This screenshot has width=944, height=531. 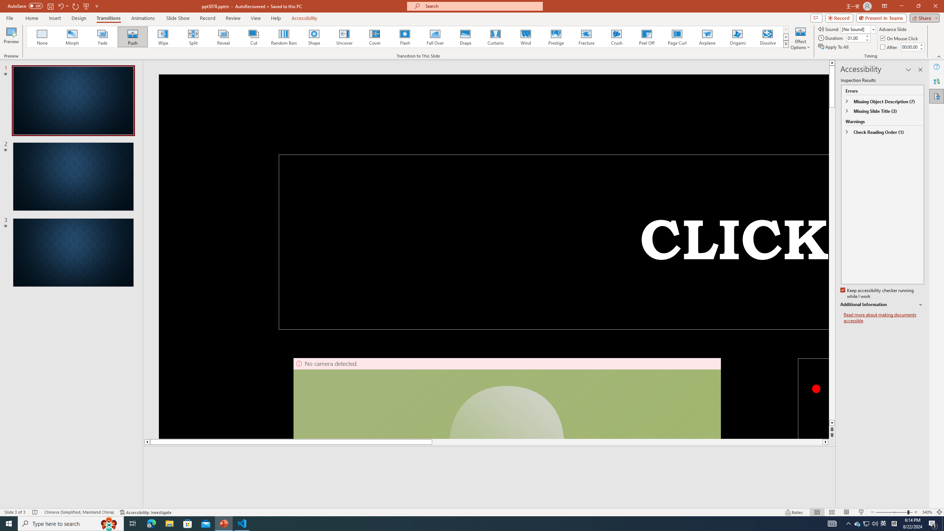 What do you see at coordinates (405, 37) in the screenshot?
I see `Flash` at bounding box center [405, 37].